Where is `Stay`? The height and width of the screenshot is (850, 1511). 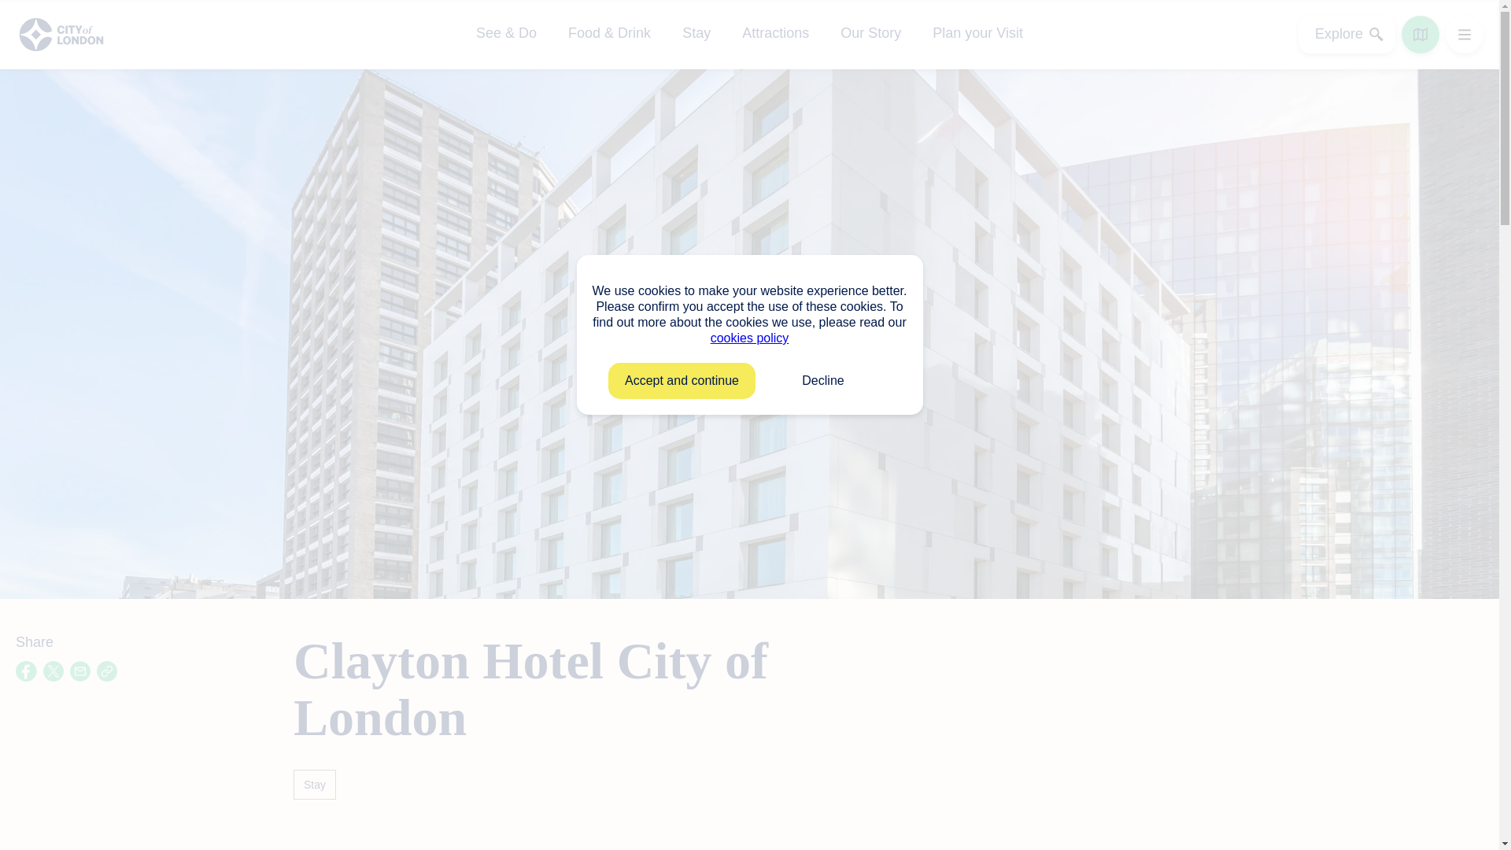
Stay is located at coordinates (315, 785).